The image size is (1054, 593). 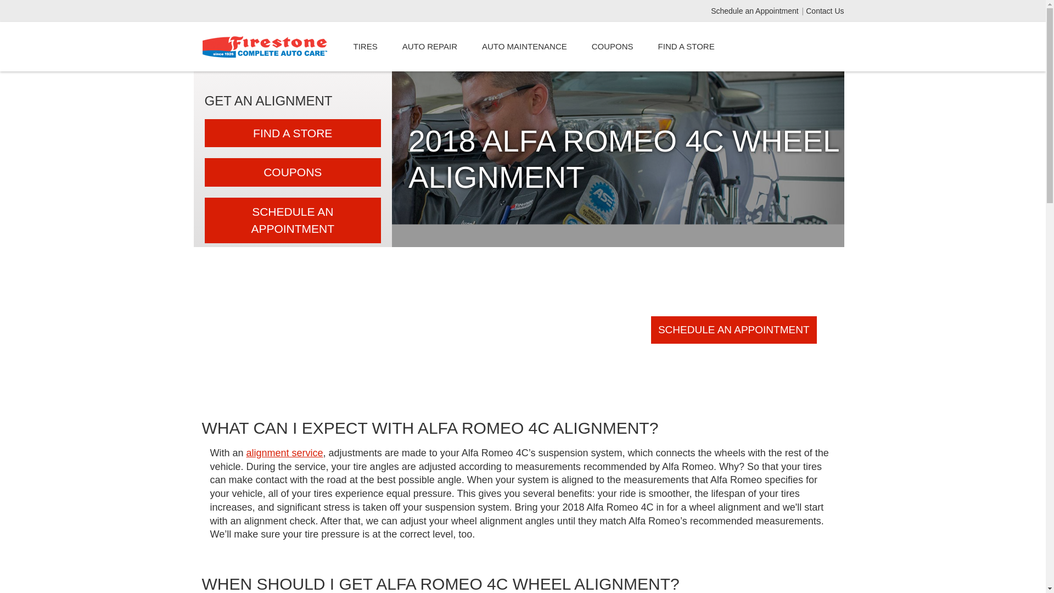 I want to click on Contact Us, so click(x=825, y=11).